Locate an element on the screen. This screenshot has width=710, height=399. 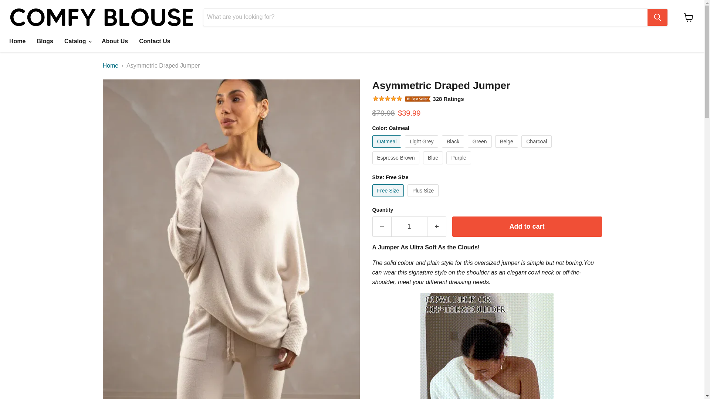
1 is located at coordinates (409, 227).